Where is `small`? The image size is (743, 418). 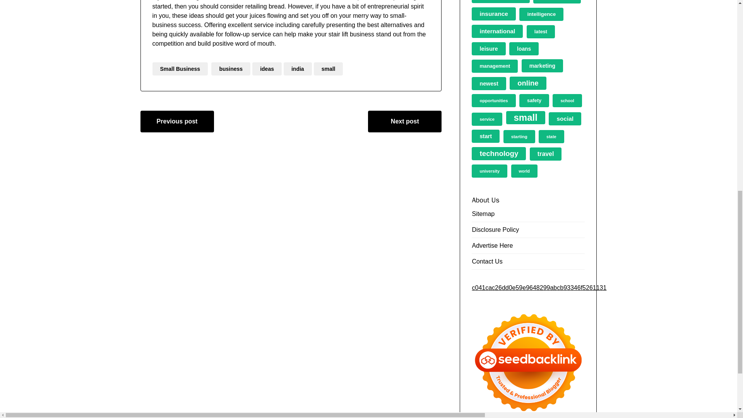 small is located at coordinates (328, 69).